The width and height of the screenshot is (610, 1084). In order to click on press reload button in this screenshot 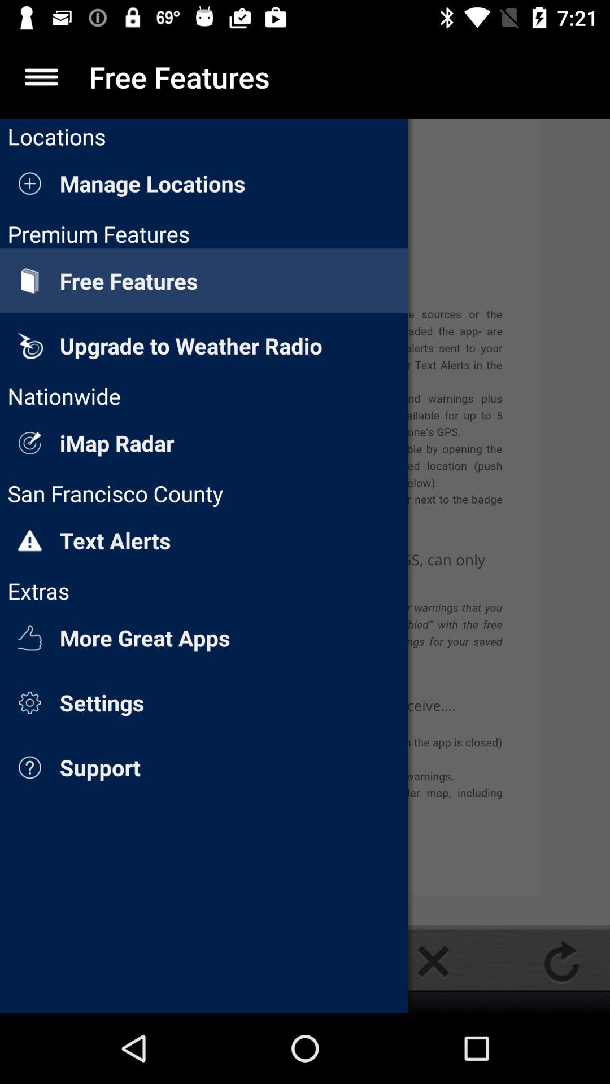, I will do `click(561, 961)`.